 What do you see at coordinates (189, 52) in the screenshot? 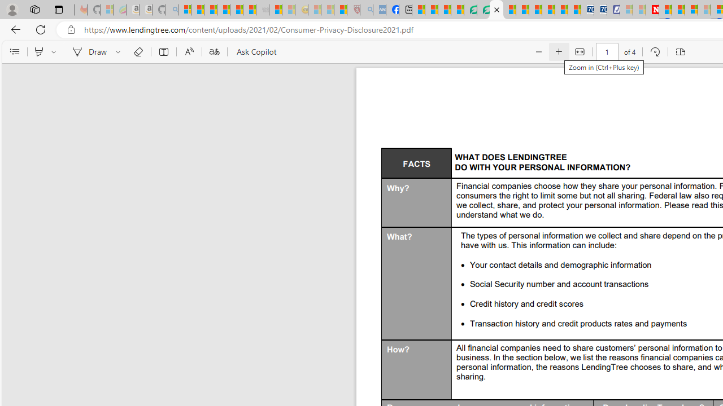
I see `Read aloud` at bounding box center [189, 52].